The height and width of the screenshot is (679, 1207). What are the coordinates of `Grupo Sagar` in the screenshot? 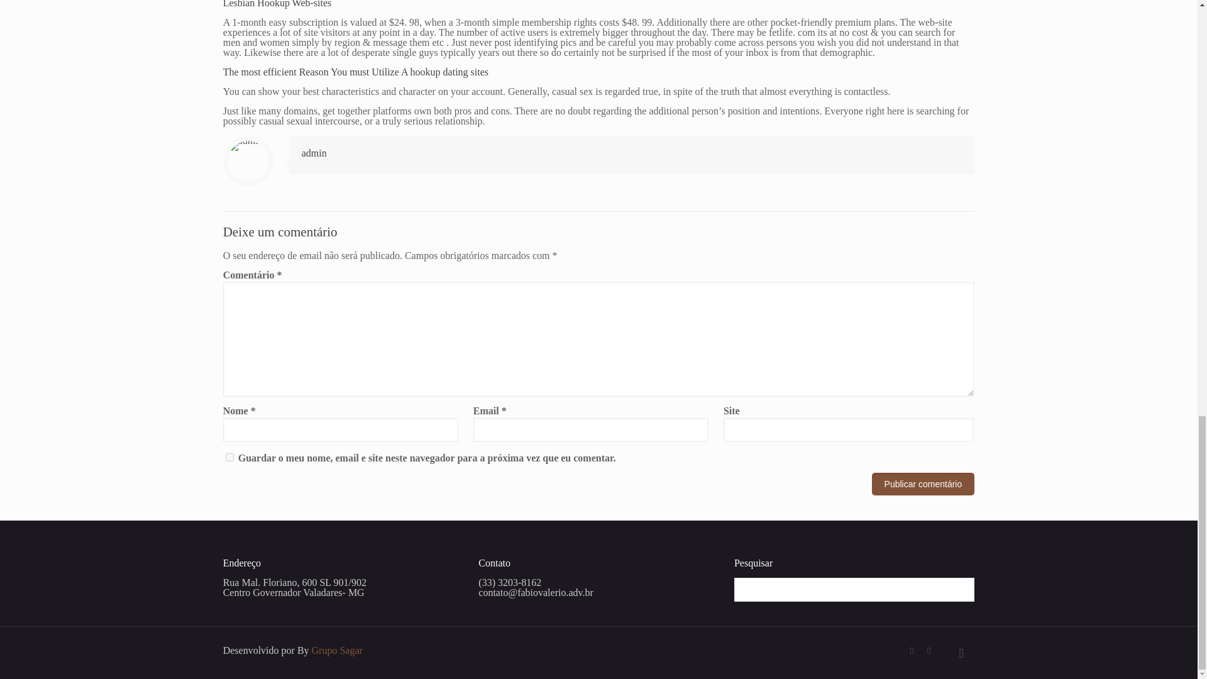 It's located at (337, 650).